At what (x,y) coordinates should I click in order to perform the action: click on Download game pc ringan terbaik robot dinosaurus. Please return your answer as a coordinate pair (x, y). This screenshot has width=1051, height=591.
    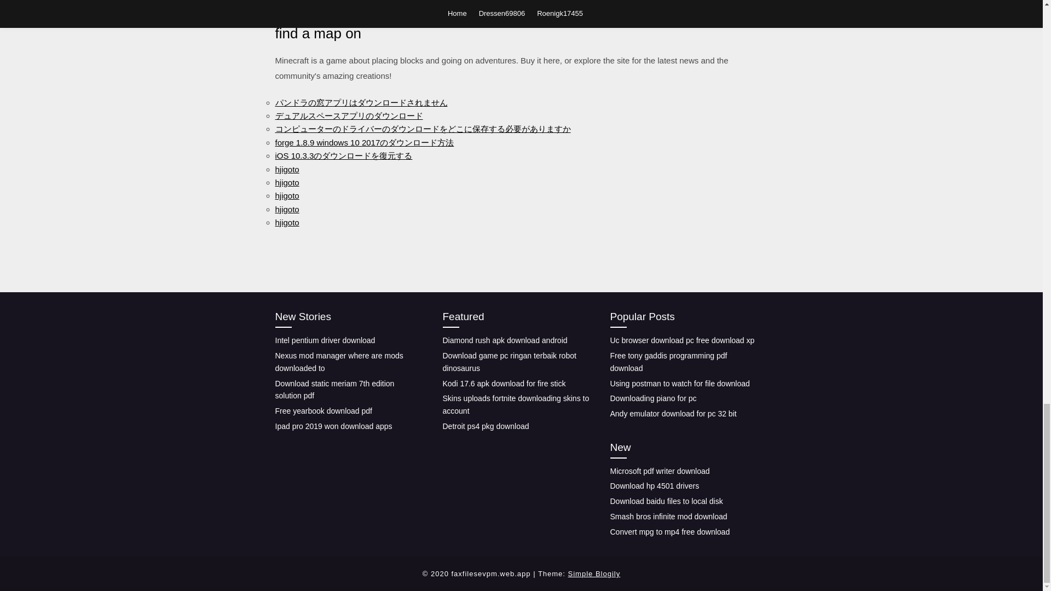
    Looking at the image, I should click on (509, 362).